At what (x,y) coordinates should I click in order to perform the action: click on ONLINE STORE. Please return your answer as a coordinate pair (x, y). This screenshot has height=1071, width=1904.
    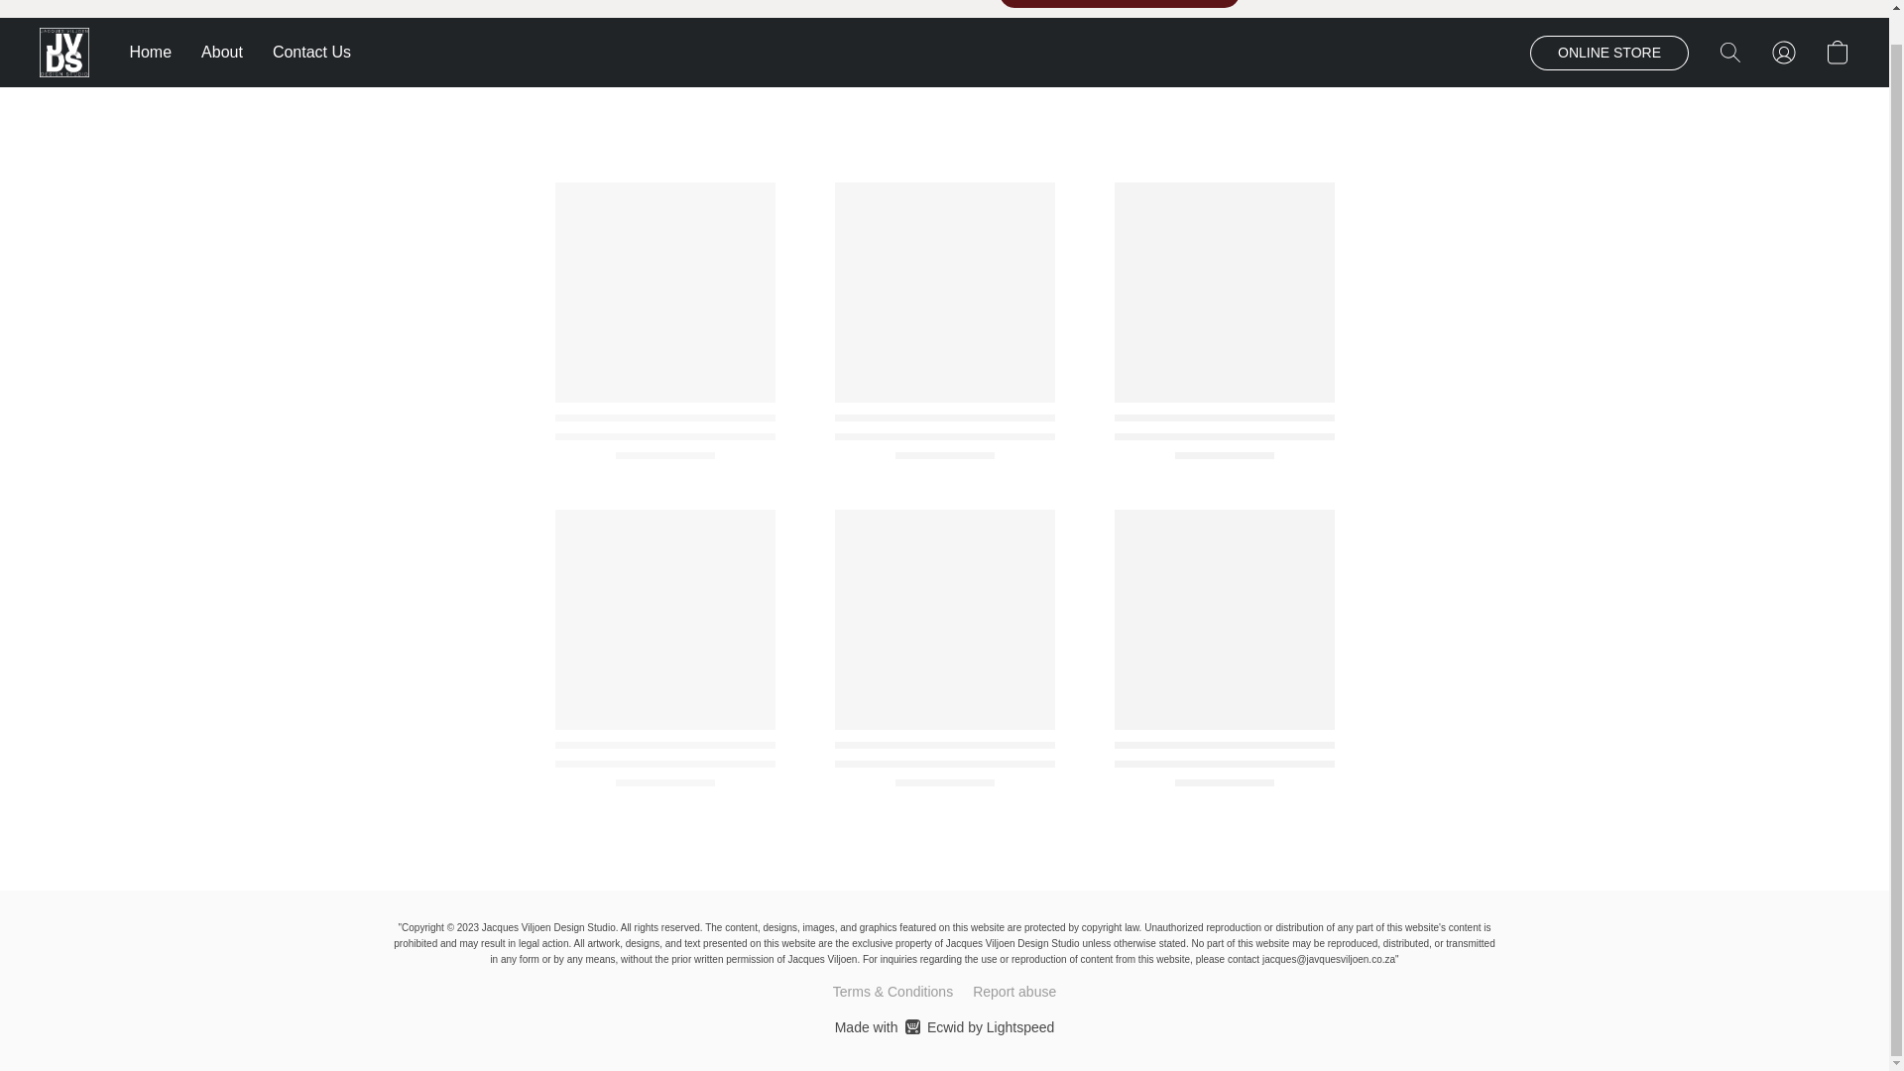
    Looking at the image, I should click on (1609, 53).